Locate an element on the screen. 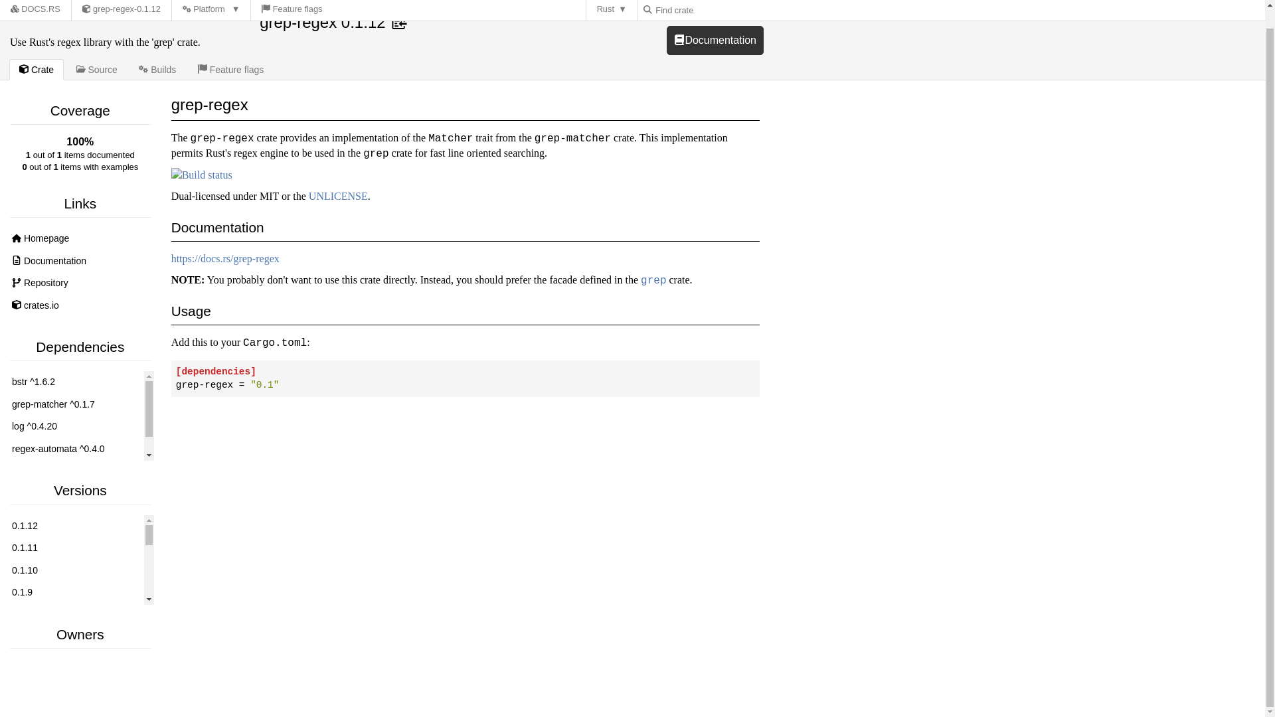 This screenshot has width=1275, height=717. Builds is located at coordinates (157, 69).